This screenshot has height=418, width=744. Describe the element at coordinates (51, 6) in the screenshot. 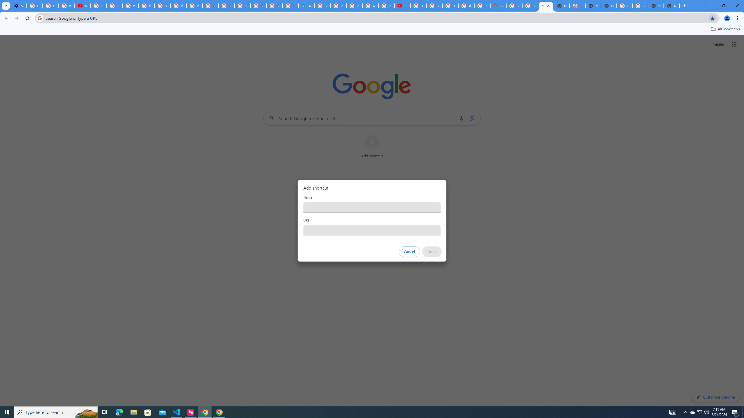

I see `Learn how to find your photos - Google Photos Help` at that location.